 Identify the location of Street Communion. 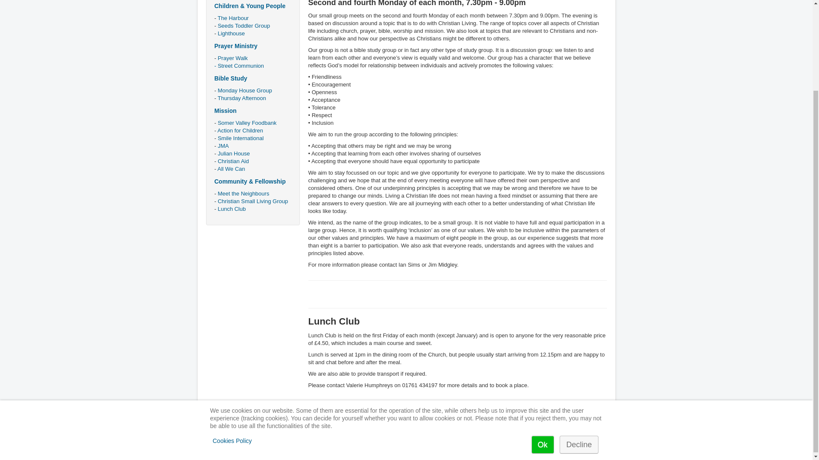
(241, 66).